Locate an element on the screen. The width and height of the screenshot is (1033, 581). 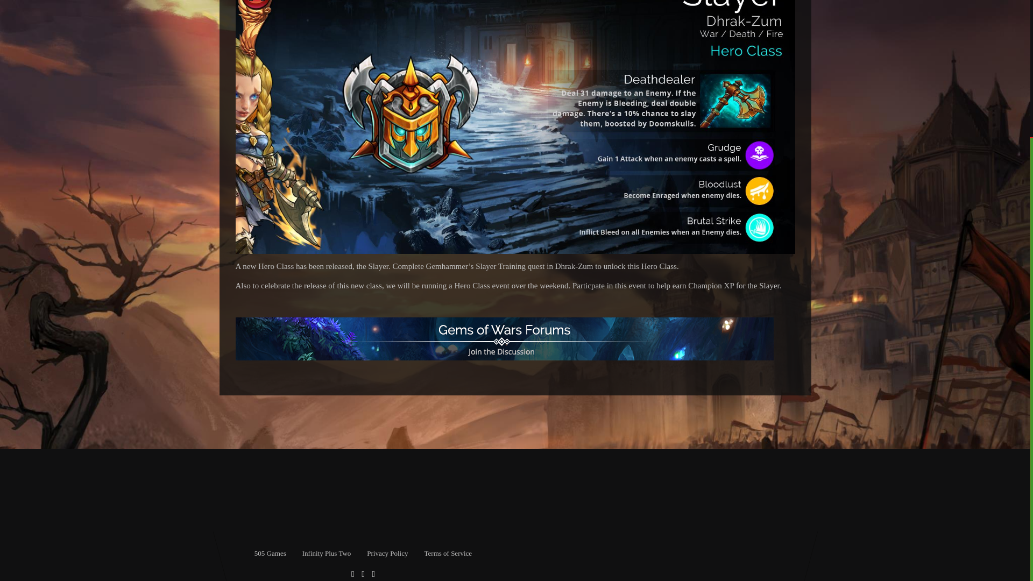
Terms of Service is located at coordinates (448, 553).